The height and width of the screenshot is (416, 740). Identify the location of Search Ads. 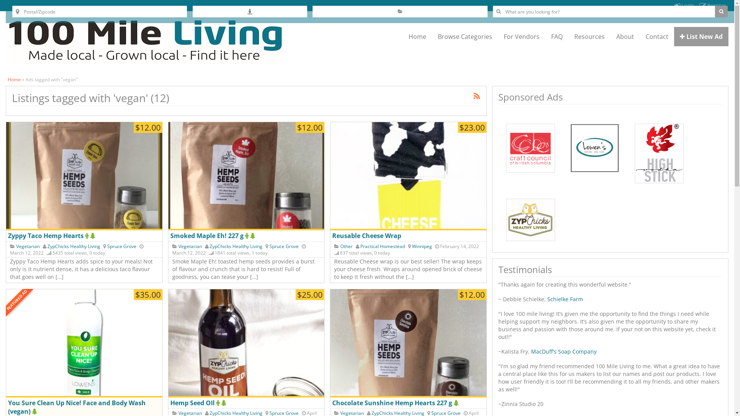
(721, 12).